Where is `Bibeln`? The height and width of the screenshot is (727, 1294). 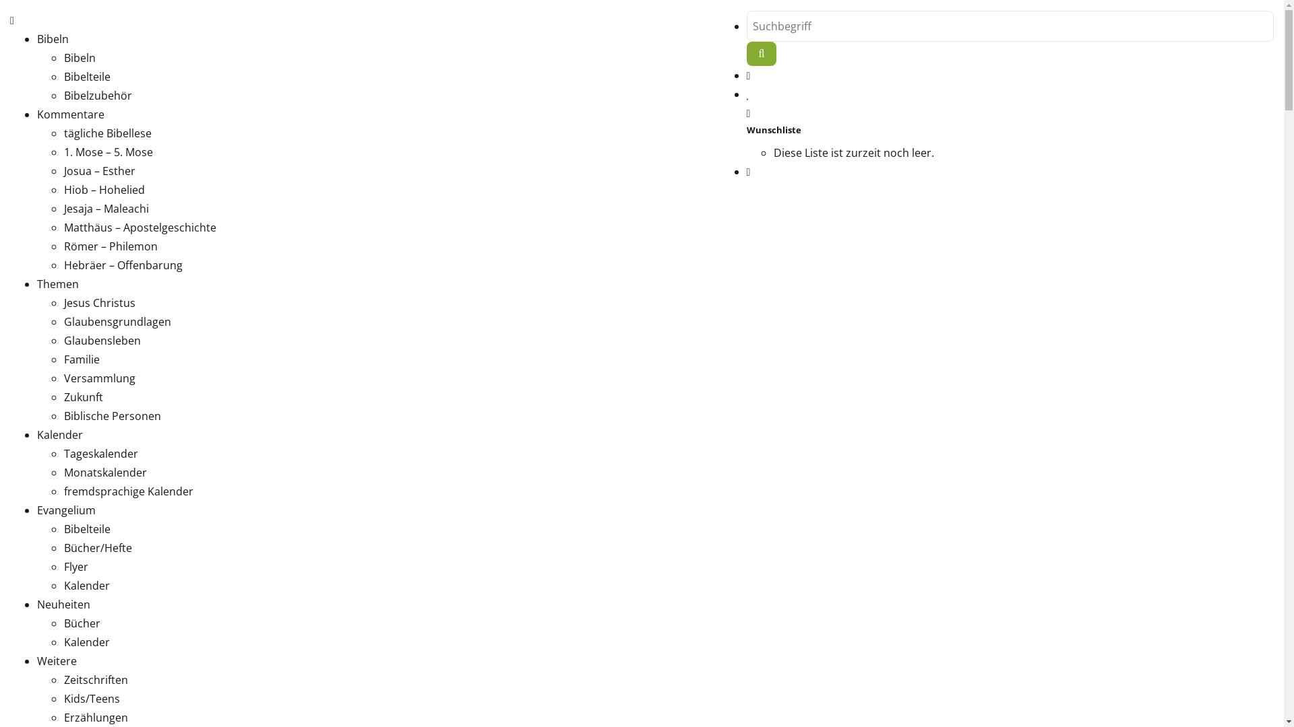
Bibeln is located at coordinates (53, 39).